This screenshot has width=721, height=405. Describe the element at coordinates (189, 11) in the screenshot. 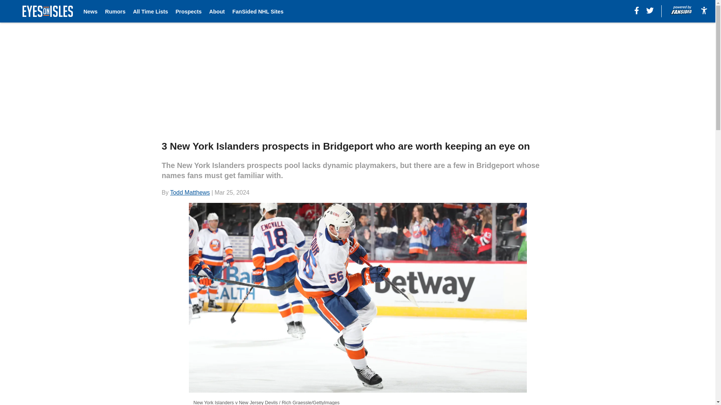

I see `Prospects` at that location.